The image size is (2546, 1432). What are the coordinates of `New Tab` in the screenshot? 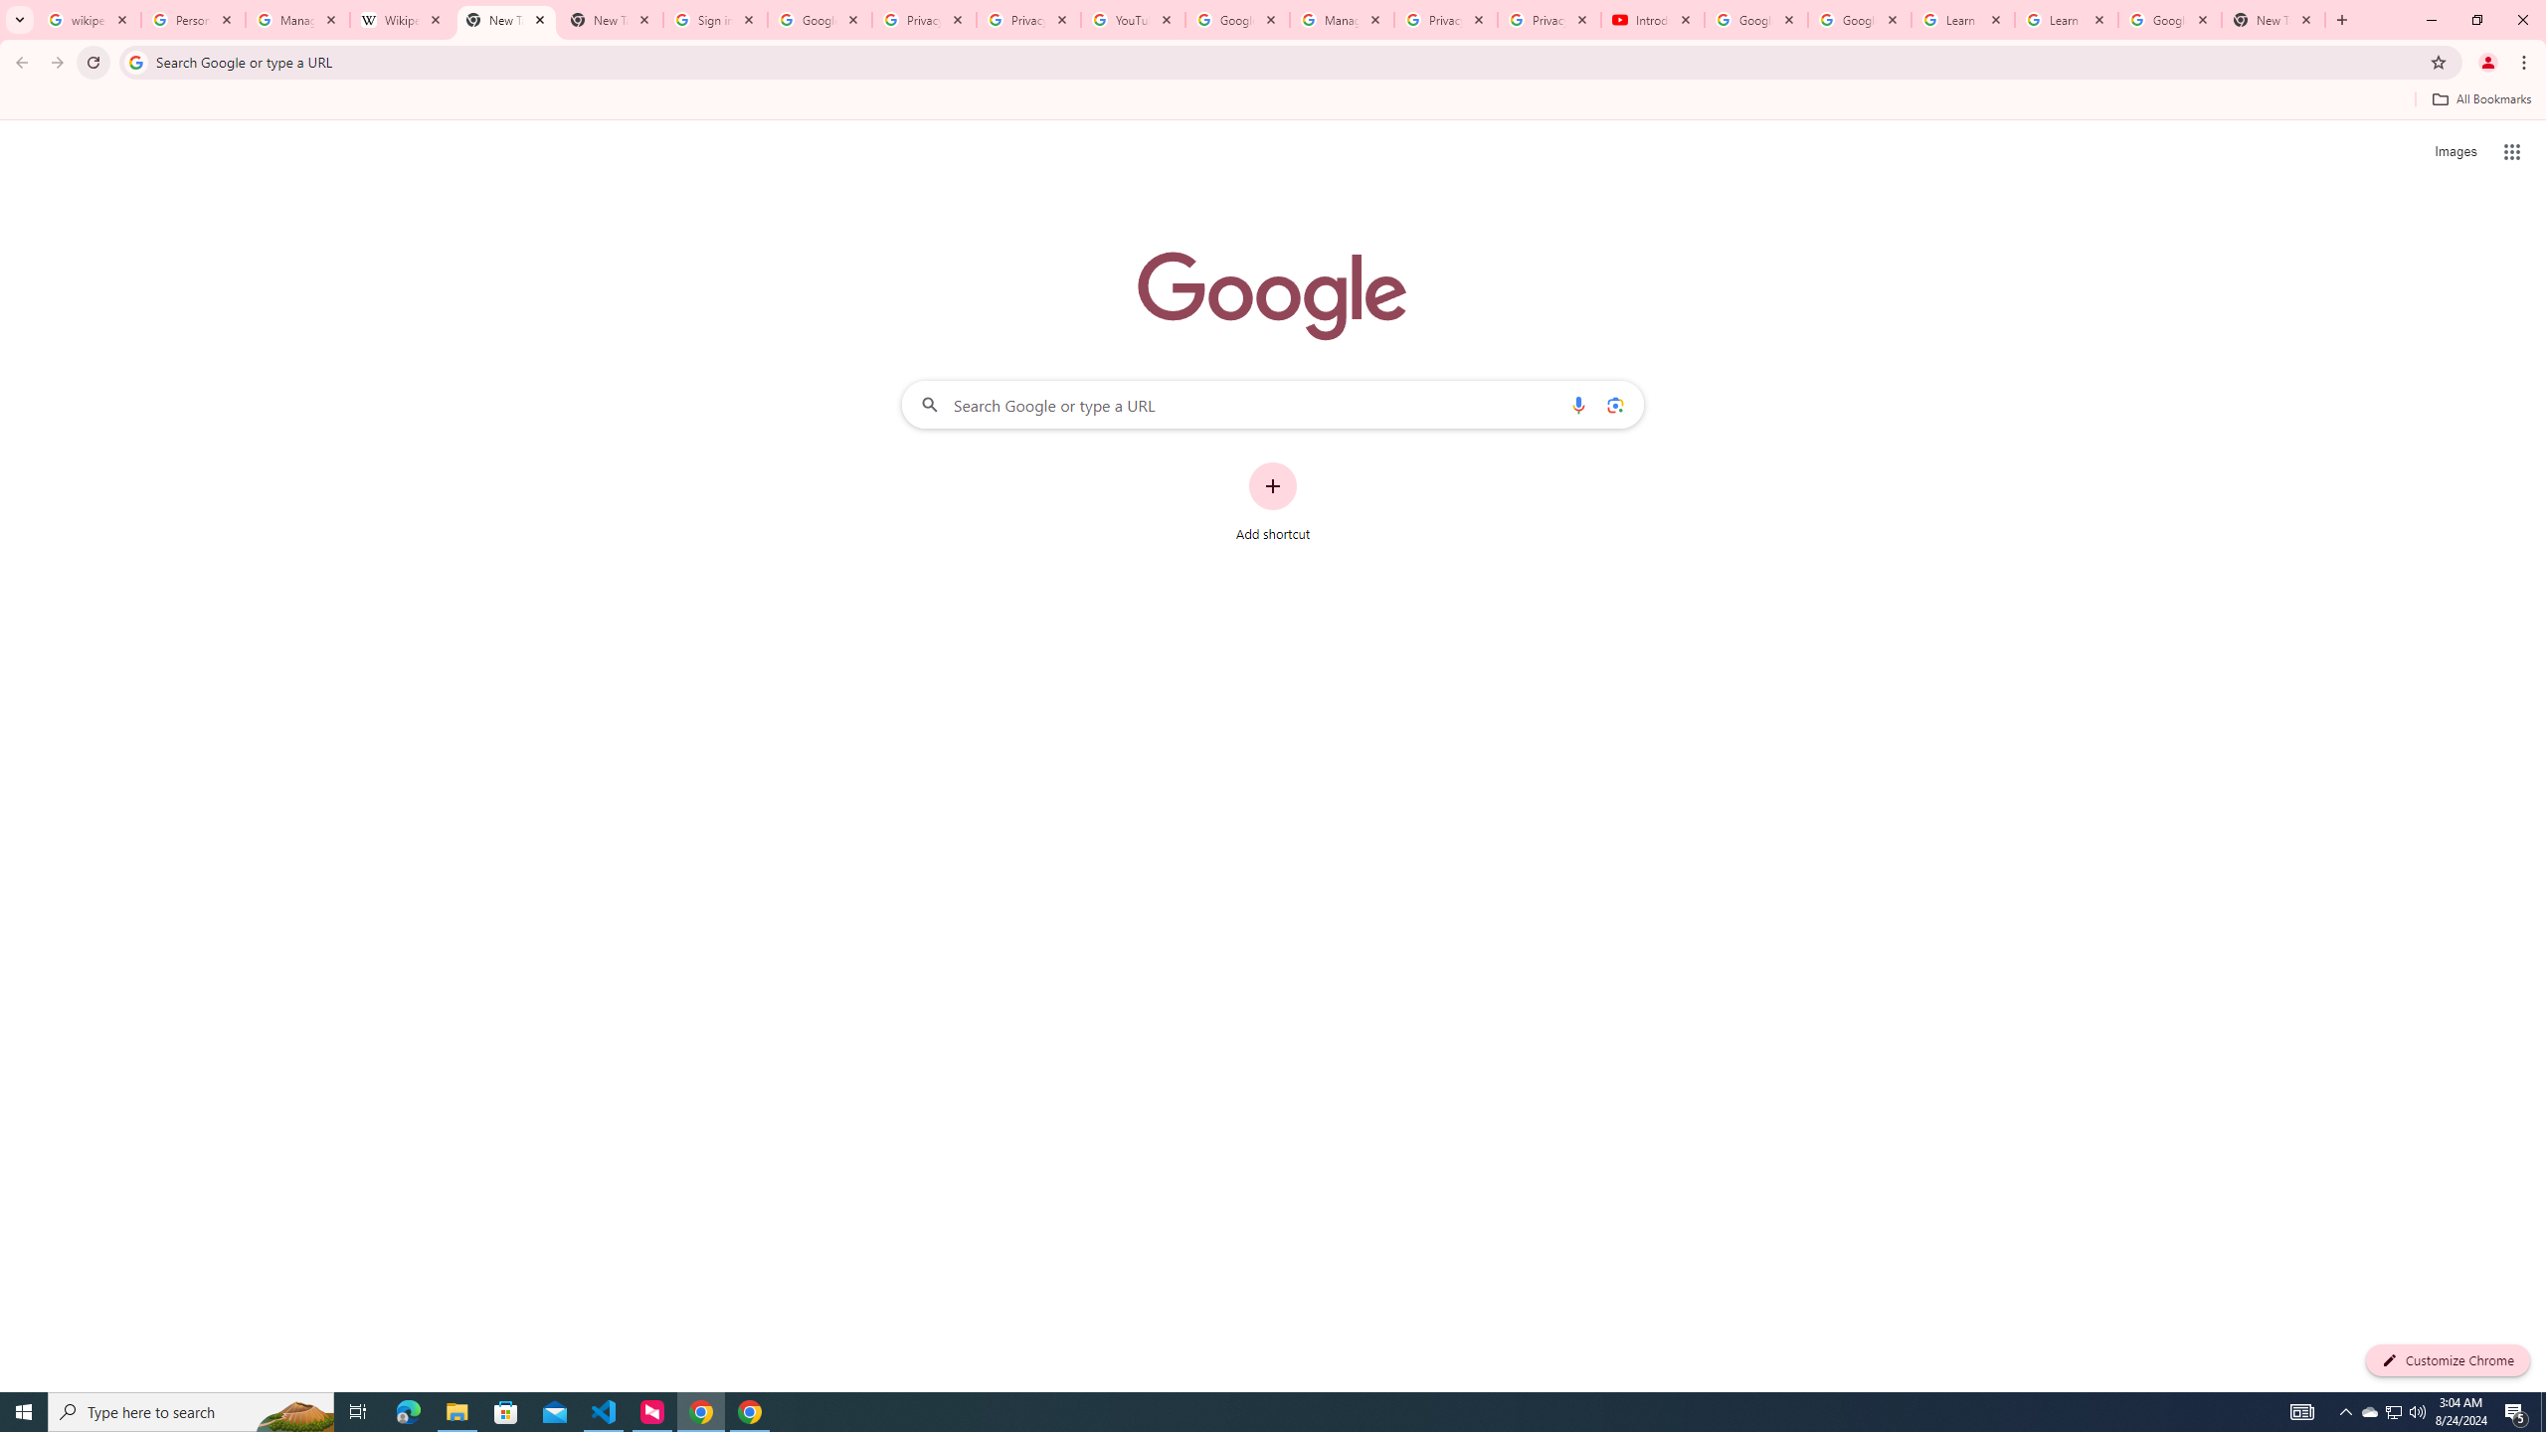 It's located at (506, 20).